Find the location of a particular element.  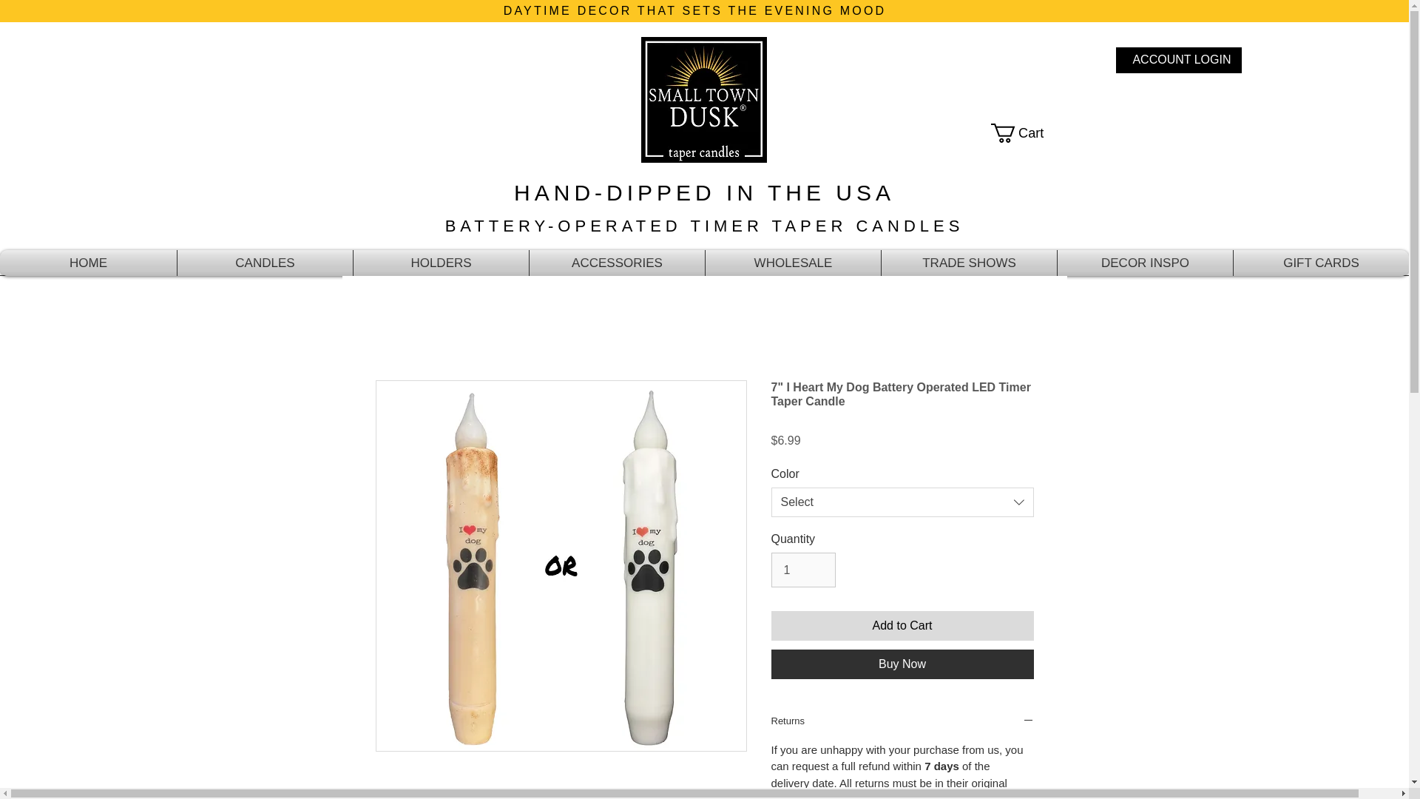

Cart is located at coordinates (1028, 133).